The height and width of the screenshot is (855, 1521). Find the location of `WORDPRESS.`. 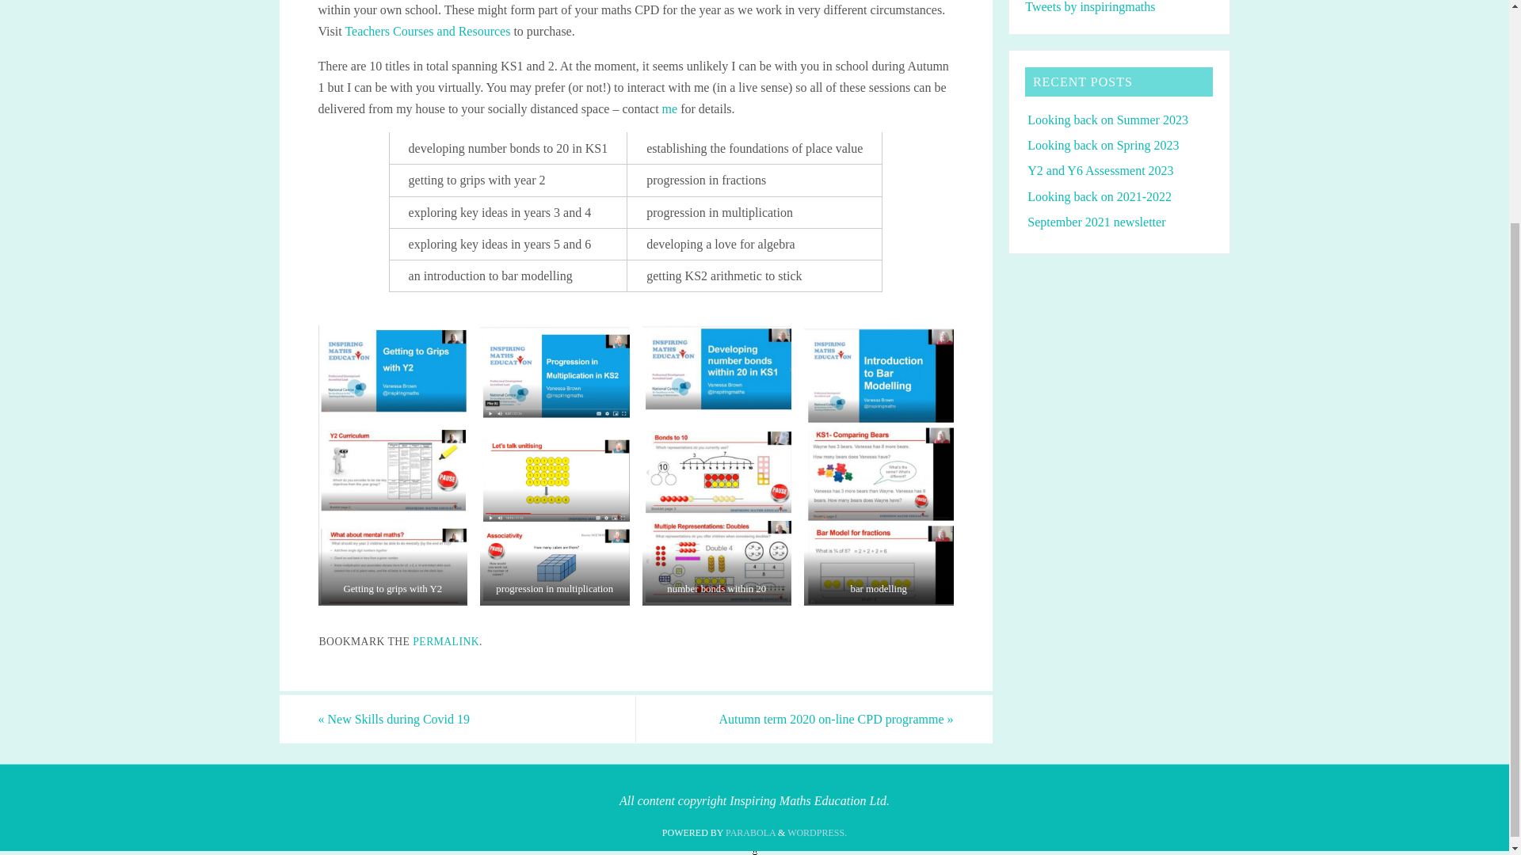

WORDPRESS. is located at coordinates (818, 833).